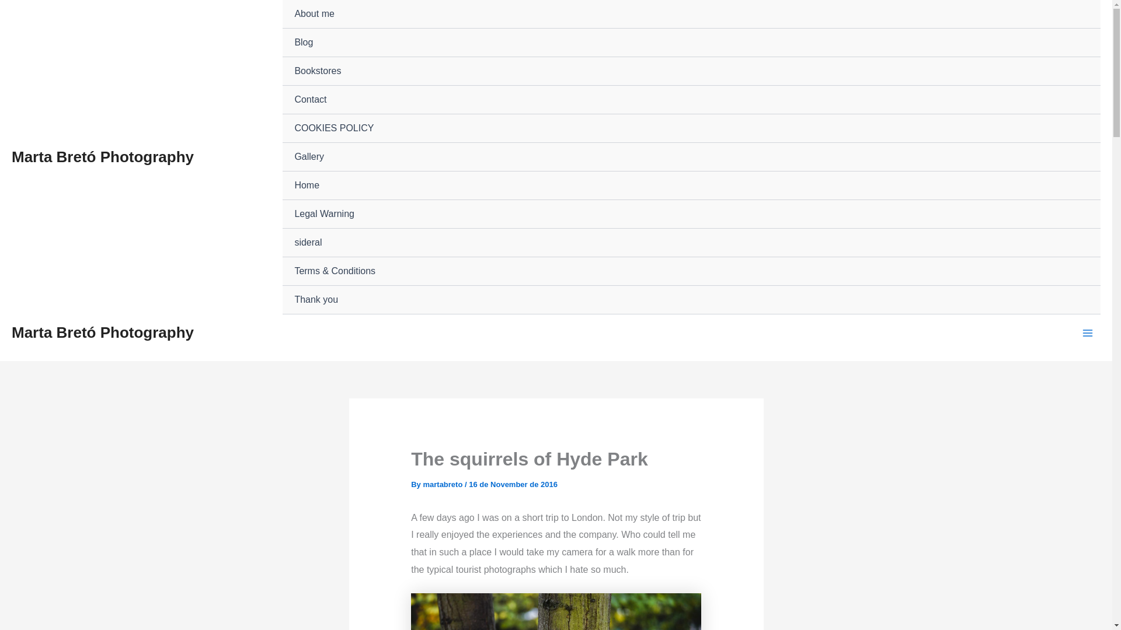 The height and width of the screenshot is (630, 1121). What do you see at coordinates (691, 43) in the screenshot?
I see `Blog` at bounding box center [691, 43].